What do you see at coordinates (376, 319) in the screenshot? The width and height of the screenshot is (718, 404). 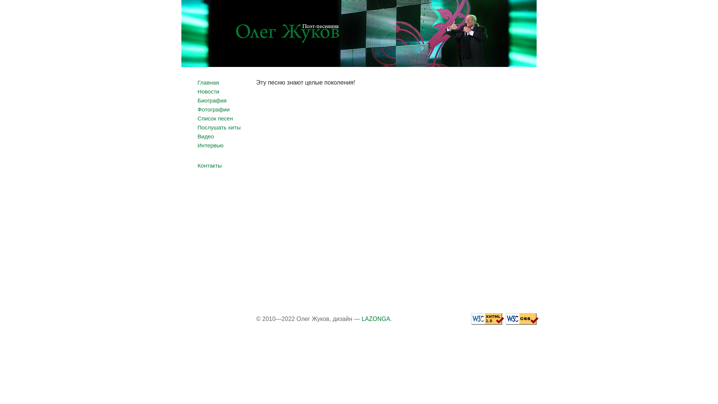 I see `LAZONGA` at bounding box center [376, 319].